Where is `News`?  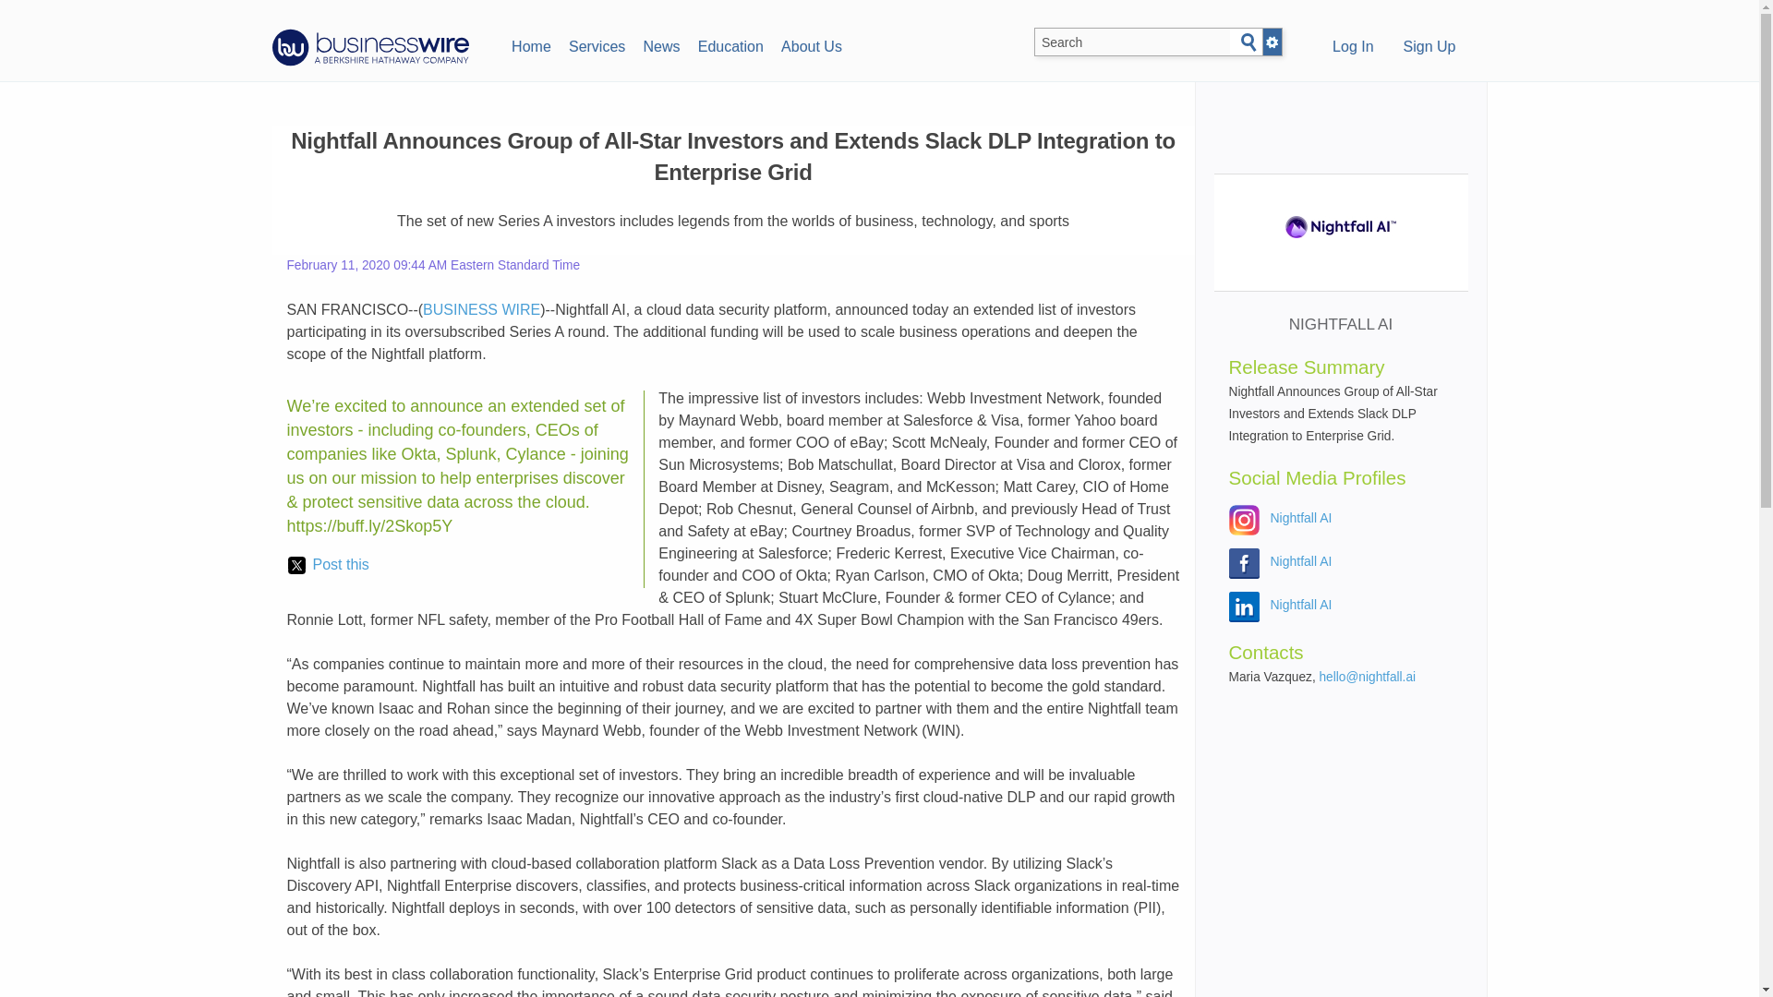
News is located at coordinates (661, 44).